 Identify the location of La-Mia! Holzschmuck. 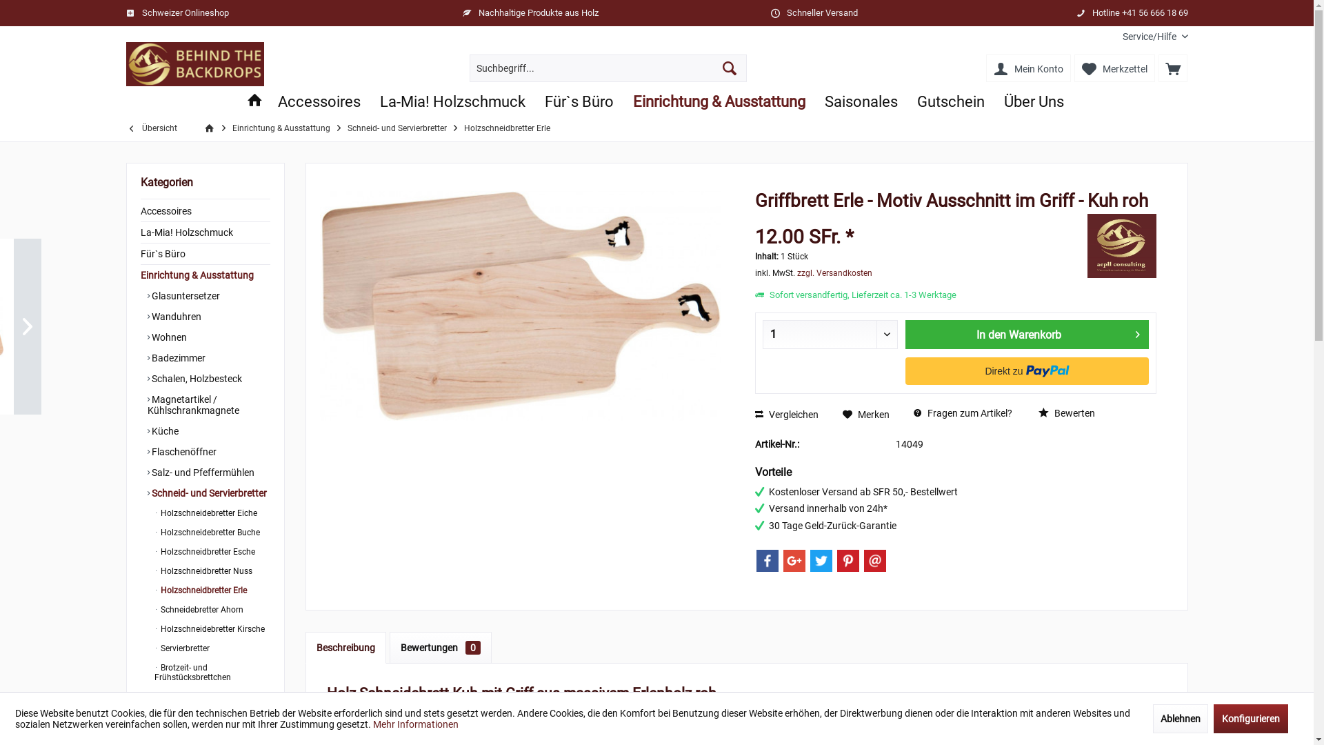
(452, 102).